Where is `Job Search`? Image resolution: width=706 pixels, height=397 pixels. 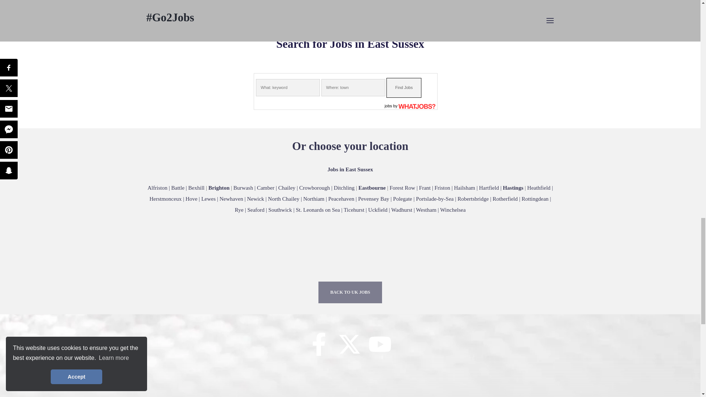 Job Search is located at coordinates (417, 105).